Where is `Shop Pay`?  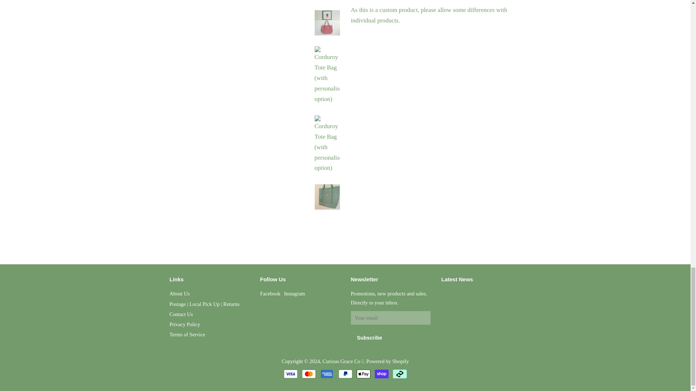 Shop Pay is located at coordinates (381, 374).